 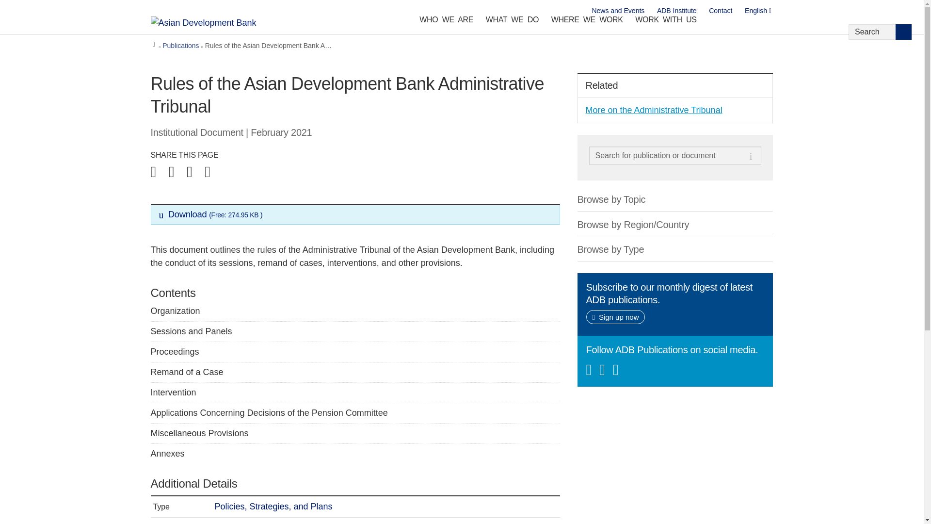 What do you see at coordinates (721, 11) in the screenshot?
I see `Contact` at bounding box center [721, 11].